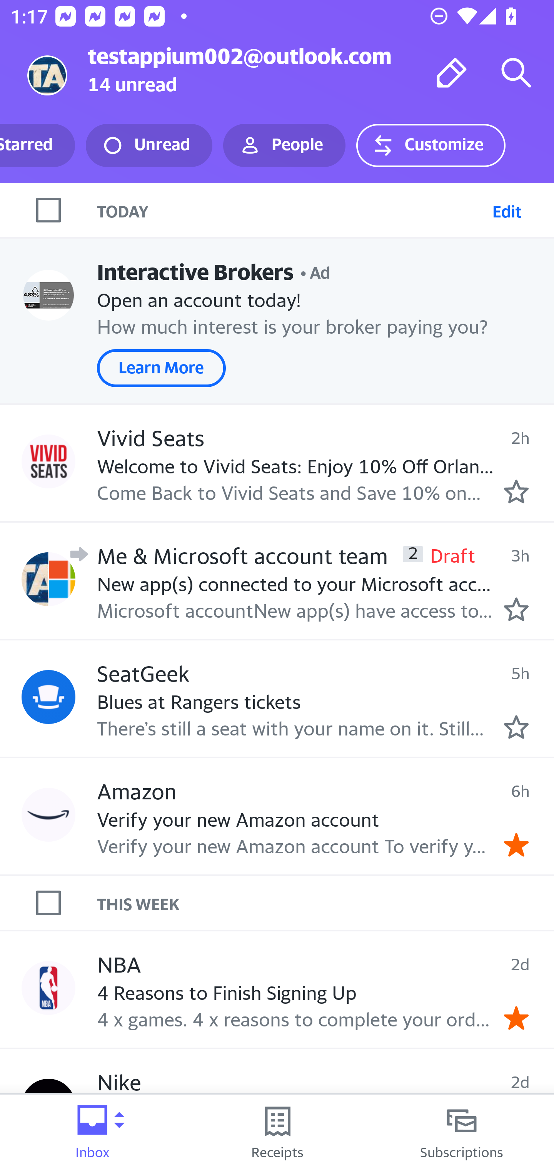  Describe the element at coordinates (431, 145) in the screenshot. I see `Customize` at that location.